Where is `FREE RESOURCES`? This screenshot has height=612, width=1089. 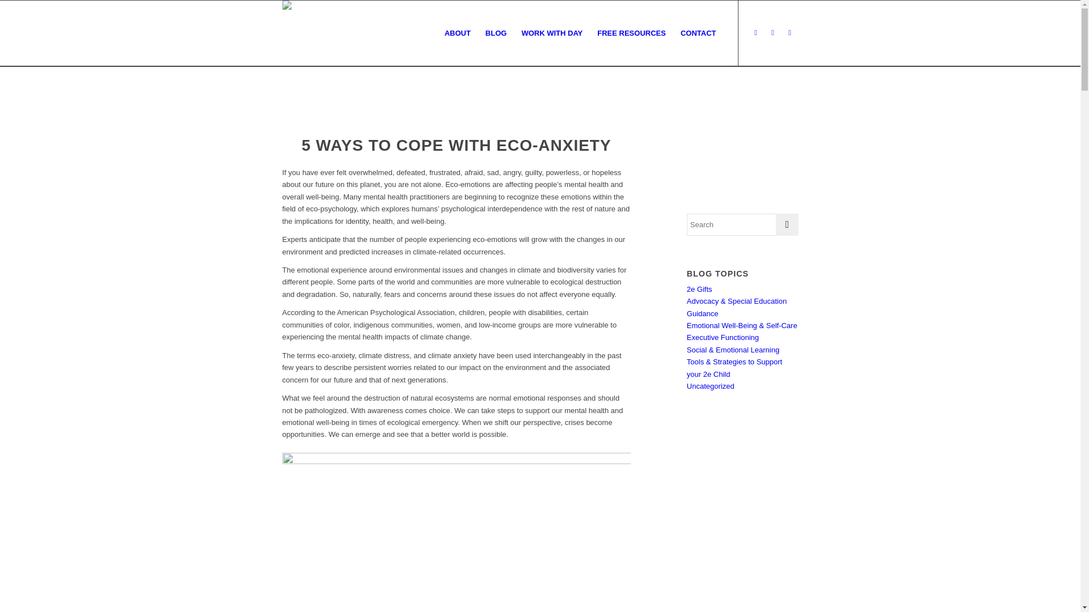 FREE RESOURCES is located at coordinates (632, 33).